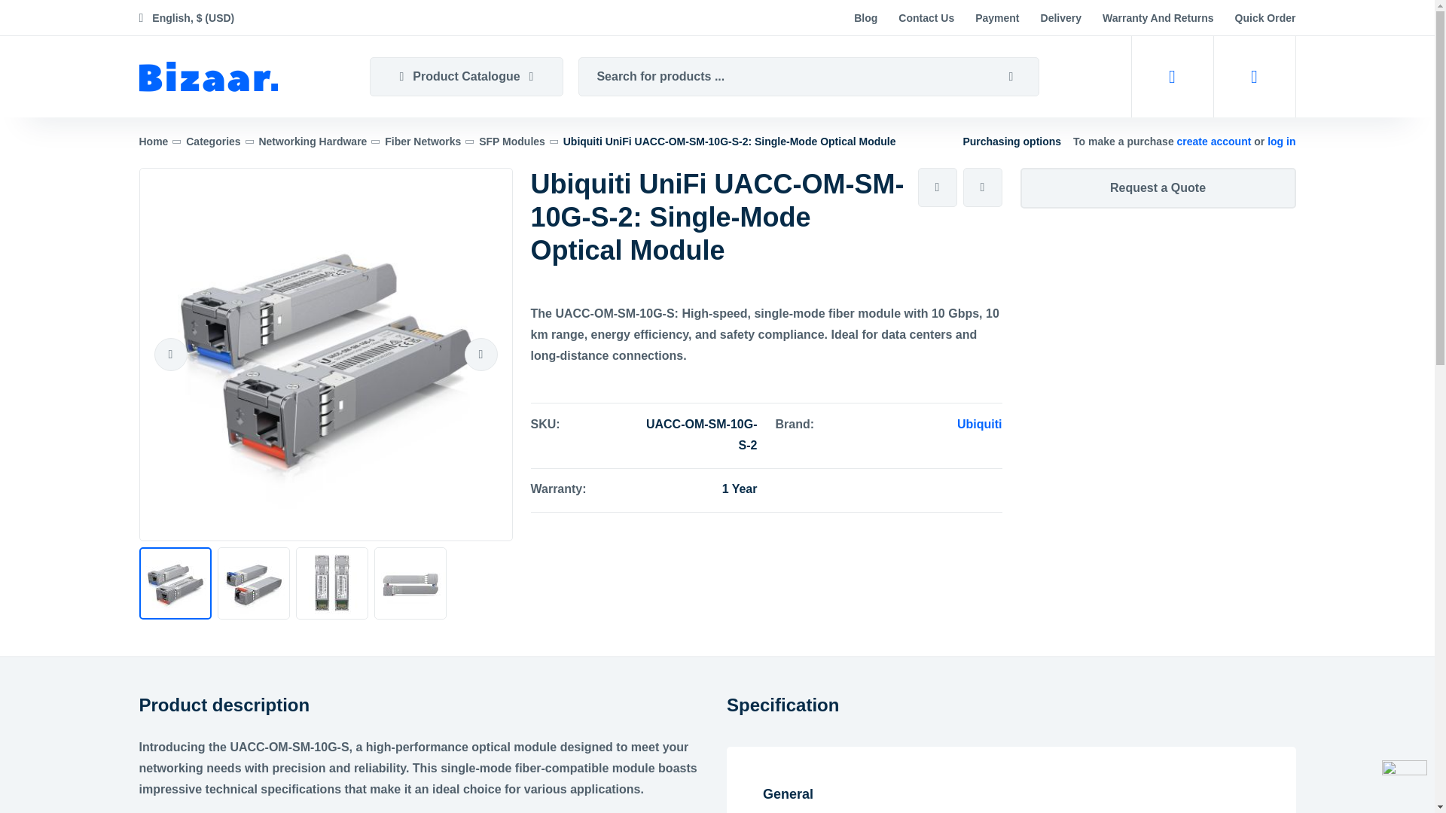 Image resolution: width=1446 pixels, height=813 pixels. What do you see at coordinates (1254, 76) in the screenshot?
I see `Cart Is Empty` at bounding box center [1254, 76].